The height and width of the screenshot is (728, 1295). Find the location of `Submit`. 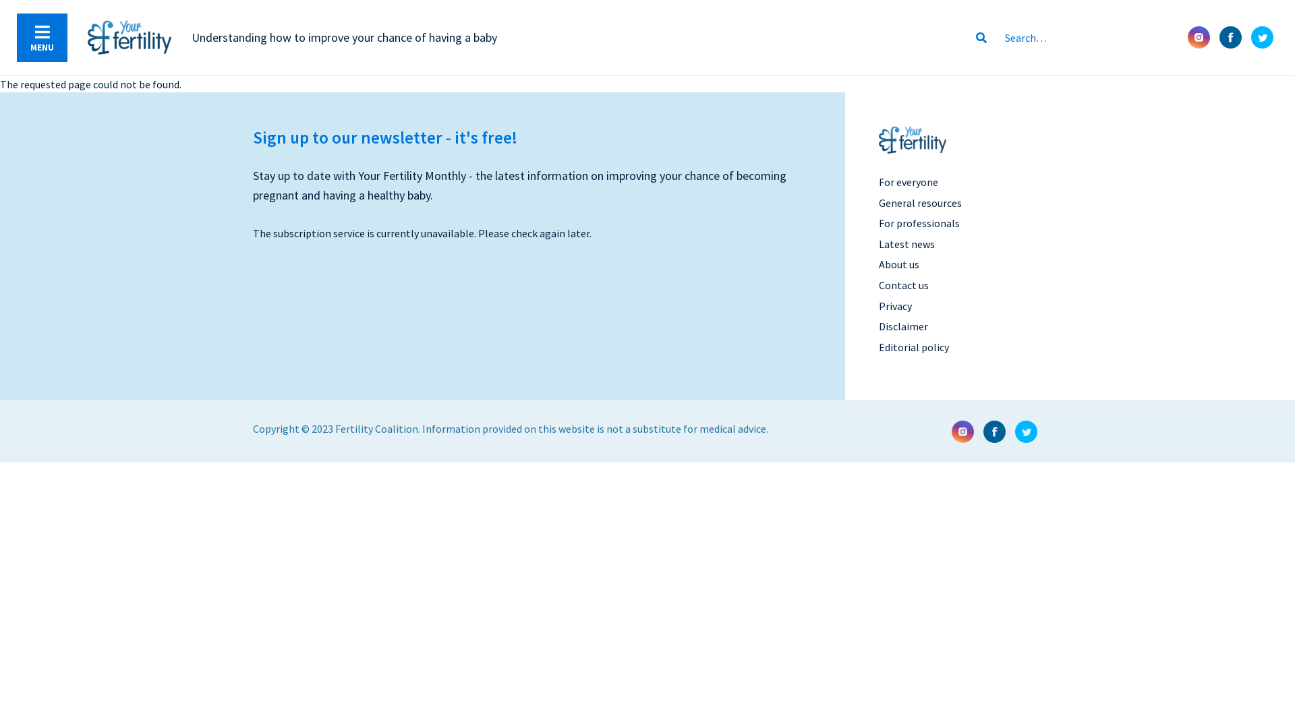

Submit is located at coordinates (981, 38).